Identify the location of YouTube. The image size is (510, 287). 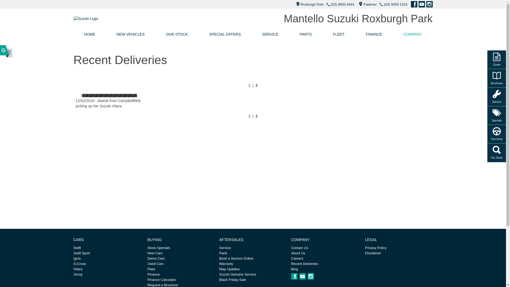
(422, 4).